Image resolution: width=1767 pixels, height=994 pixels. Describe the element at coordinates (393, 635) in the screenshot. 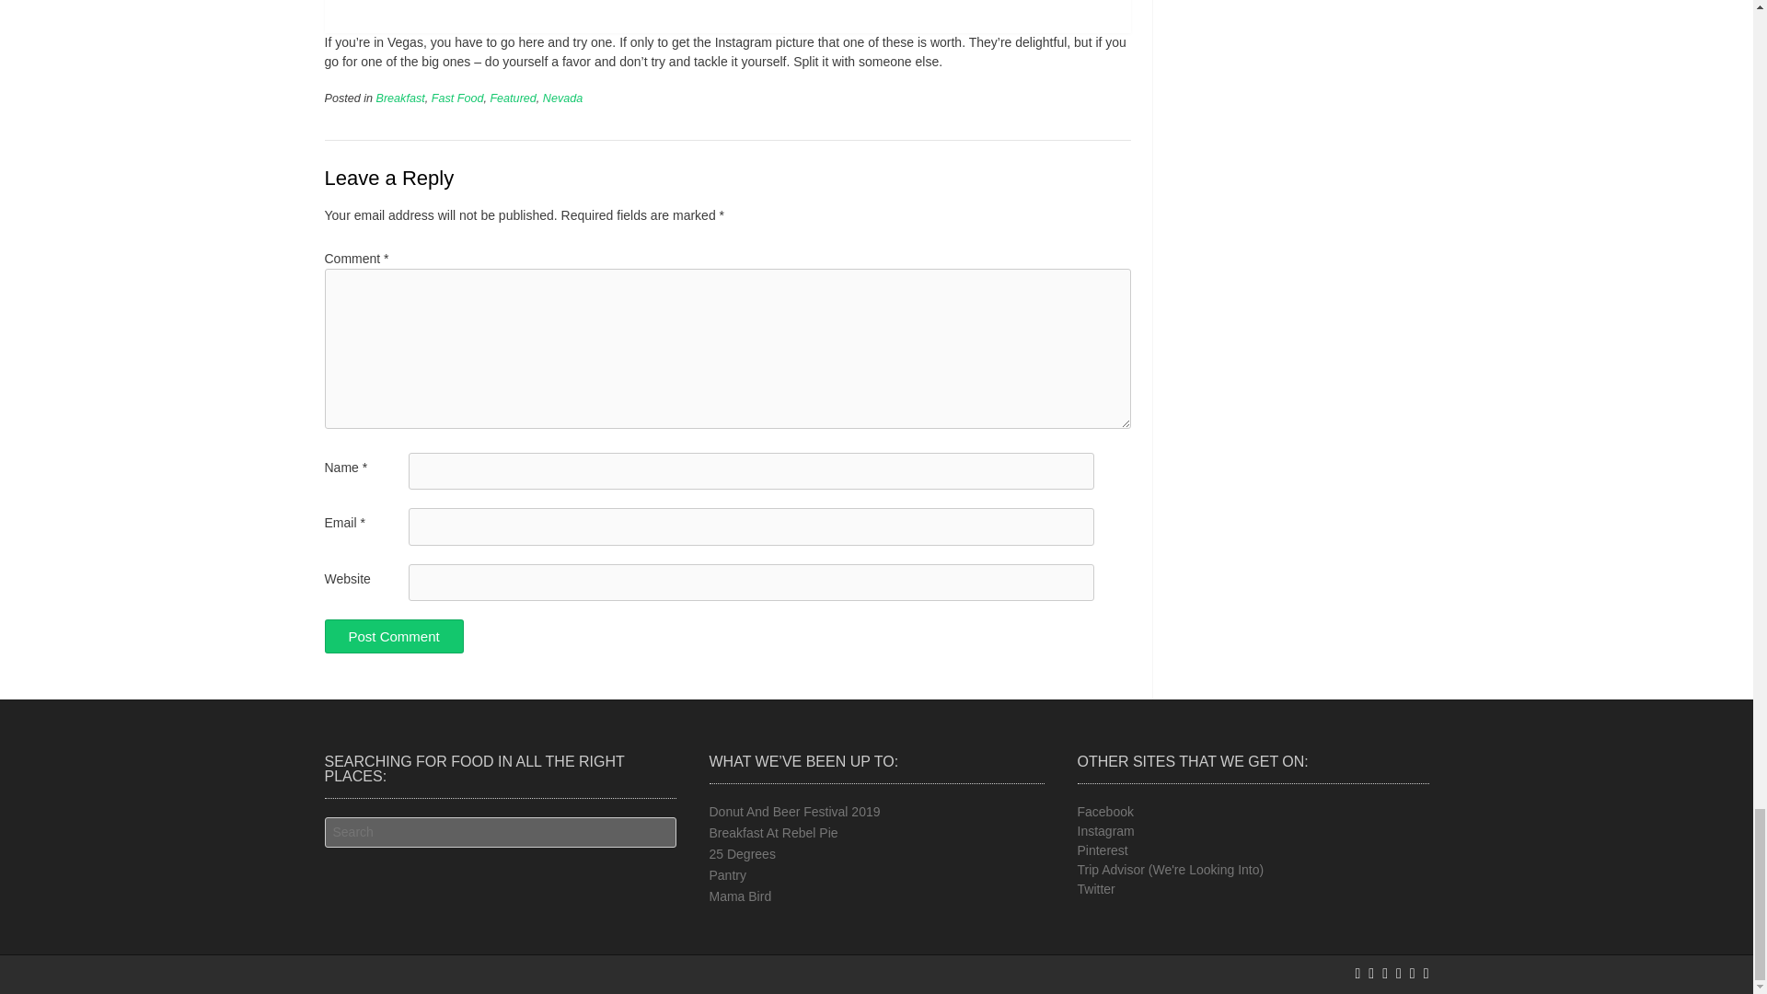

I see `Post Comment` at that location.